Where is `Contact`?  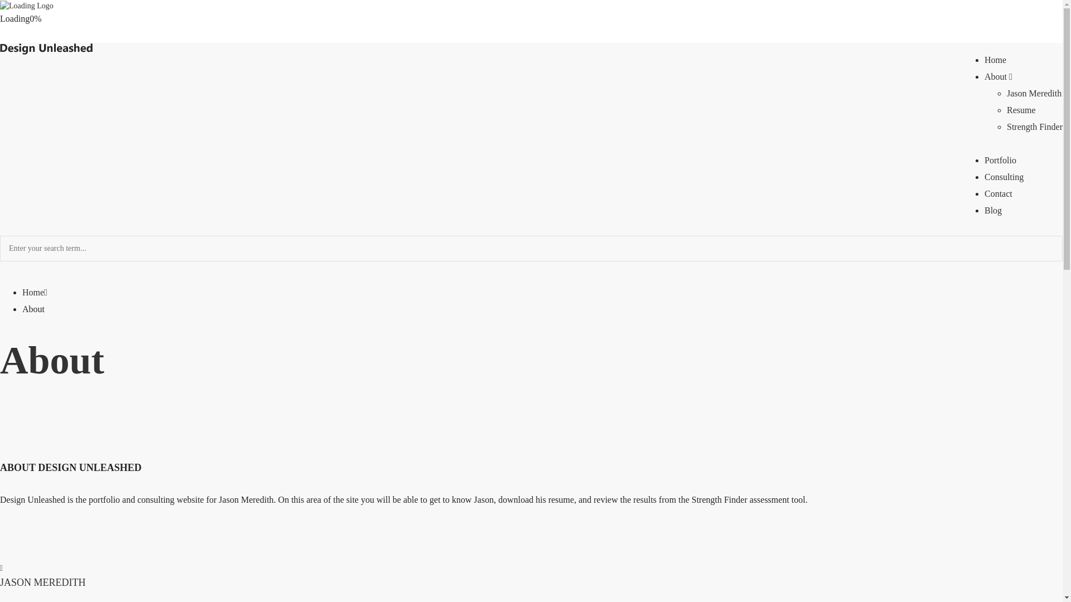 Contact is located at coordinates (998, 194).